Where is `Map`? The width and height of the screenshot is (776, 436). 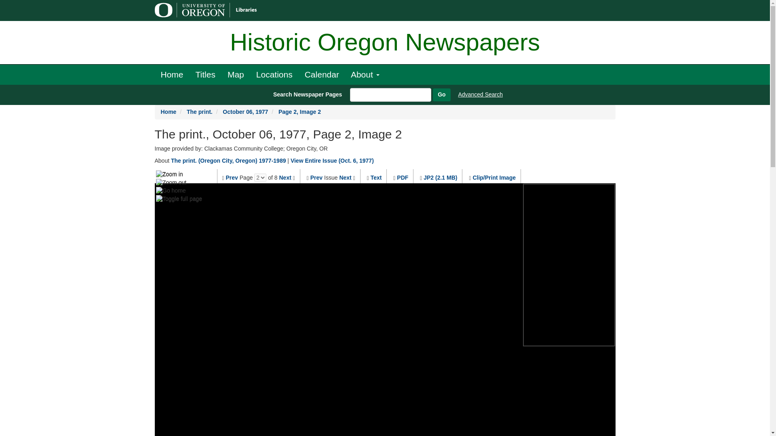
Map is located at coordinates (235, 74).